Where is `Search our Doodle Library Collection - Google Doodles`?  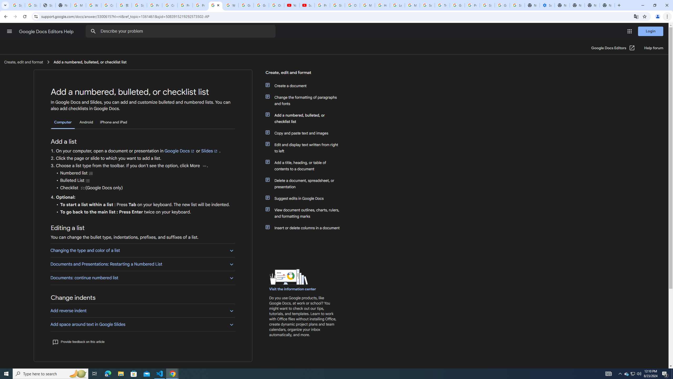 Search our Doodle Library Collection - Google Doodles is located at coordinates (427, 5).